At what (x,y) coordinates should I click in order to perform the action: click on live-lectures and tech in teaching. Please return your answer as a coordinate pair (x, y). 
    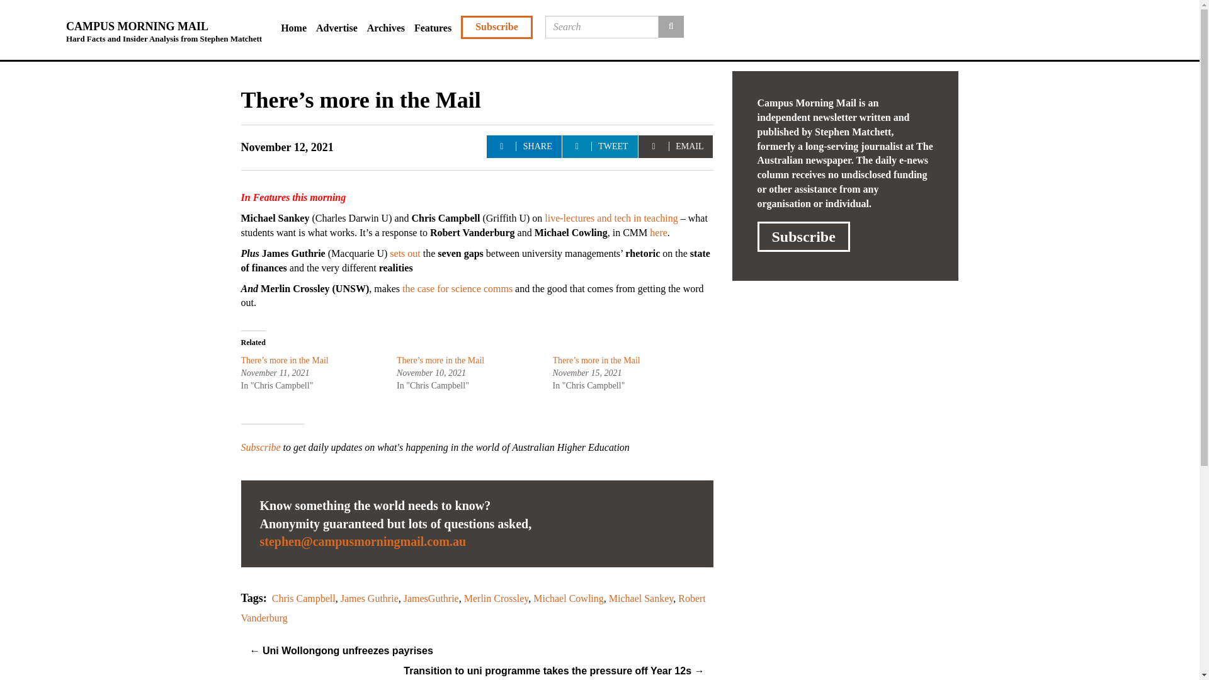
    Looking at the image, I should click on (611, 218).